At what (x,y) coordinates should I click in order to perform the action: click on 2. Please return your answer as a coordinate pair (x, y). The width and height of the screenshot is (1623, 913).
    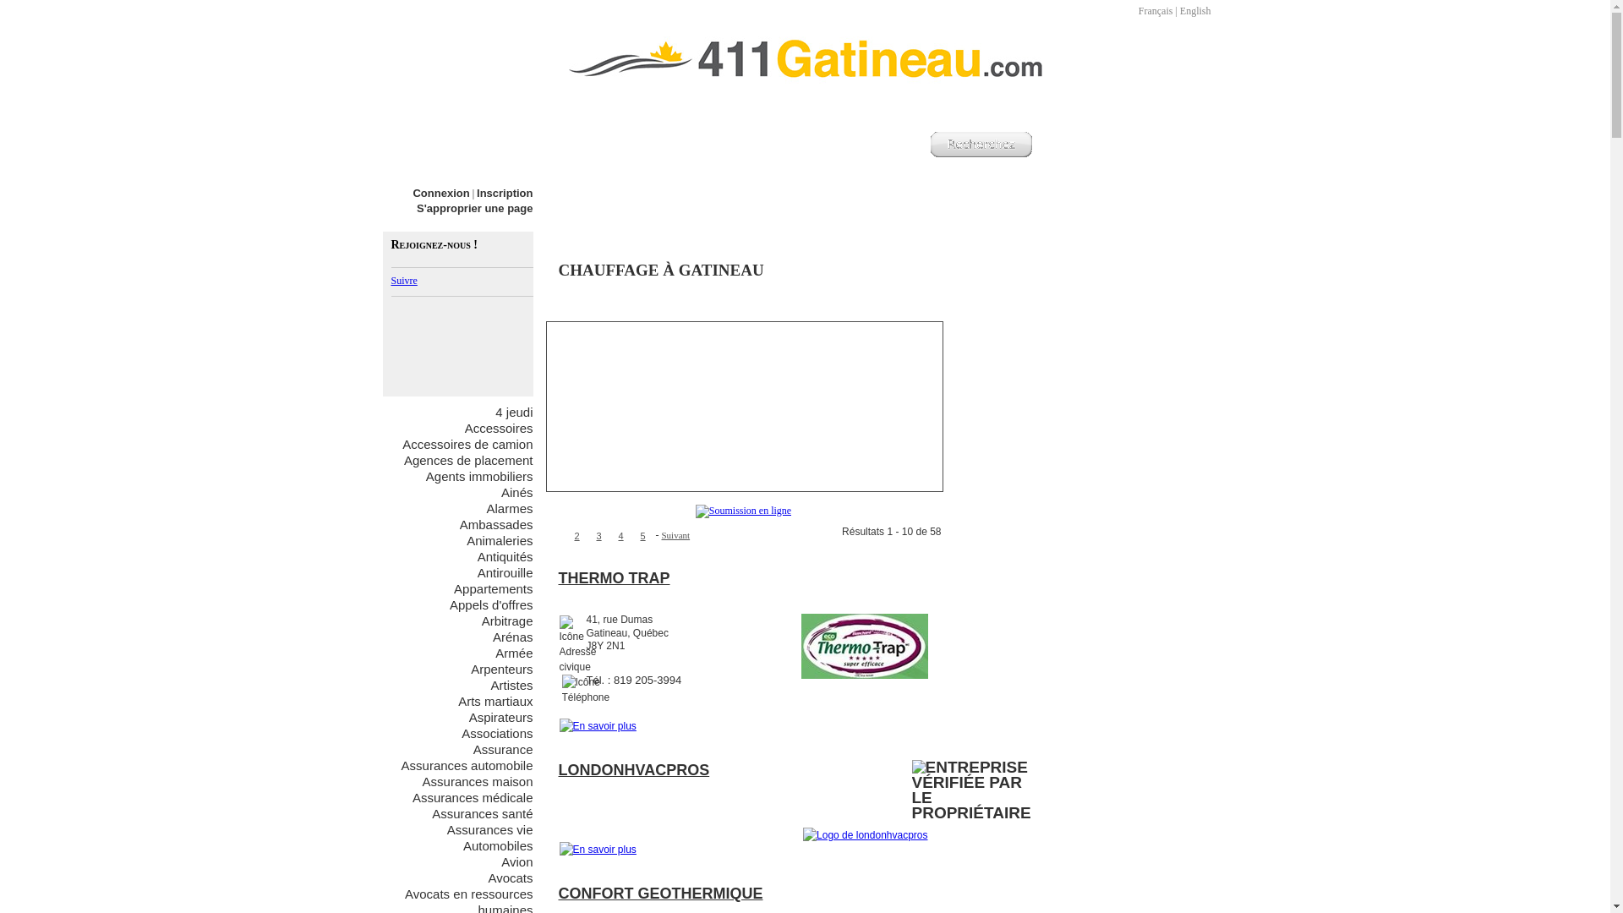
    Looking at the image, I should click on (577, 536).